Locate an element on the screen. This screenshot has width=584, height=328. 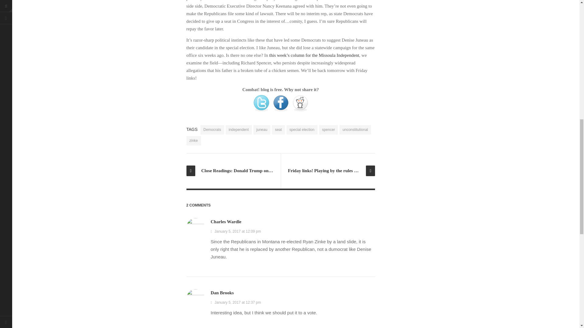
Facebook is located at coordinates (280, 103).